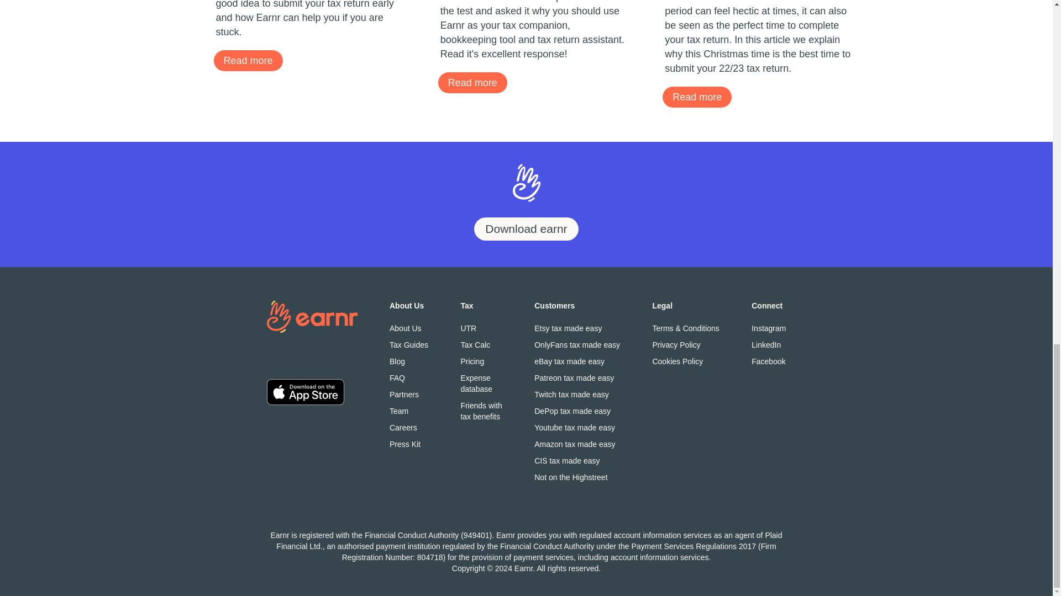 The image size is (1061, 596). What do you see at coordinates (481, 361) in the screenshot?
I see `Pricing` at bounding box center [481, 361].